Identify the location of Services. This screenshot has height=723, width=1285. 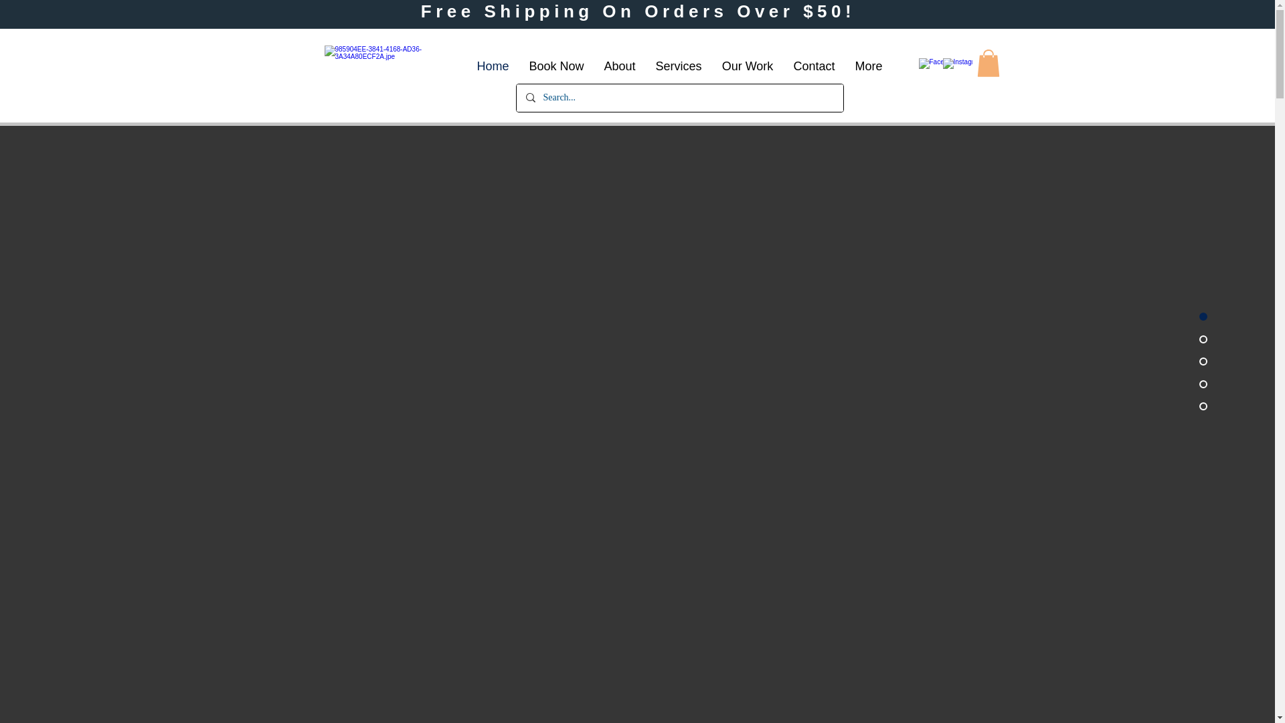
(678, 66).